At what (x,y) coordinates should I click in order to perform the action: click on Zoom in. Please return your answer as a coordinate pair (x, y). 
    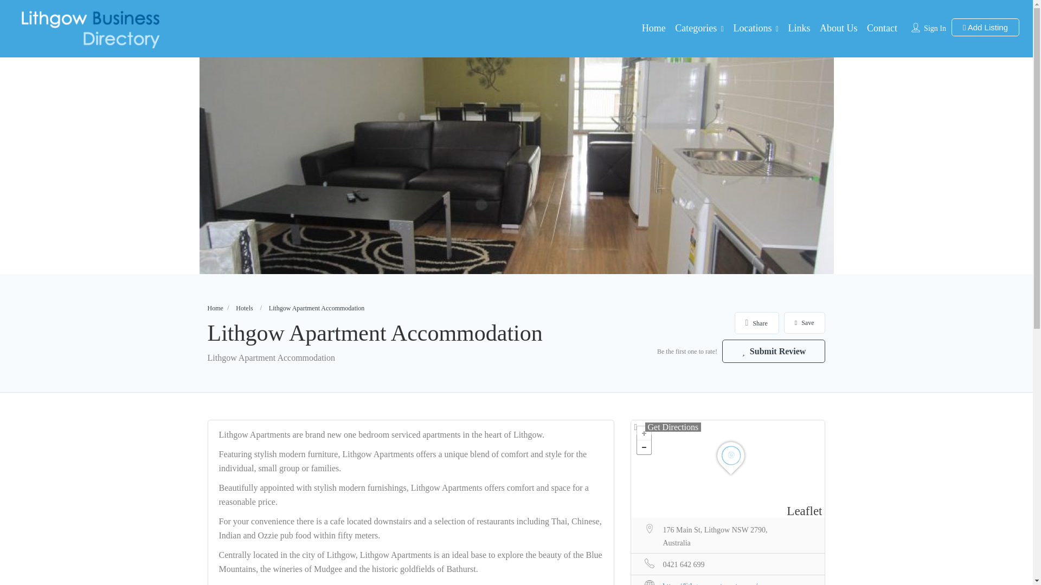
    Looking at the image, I should click on (643, 433).